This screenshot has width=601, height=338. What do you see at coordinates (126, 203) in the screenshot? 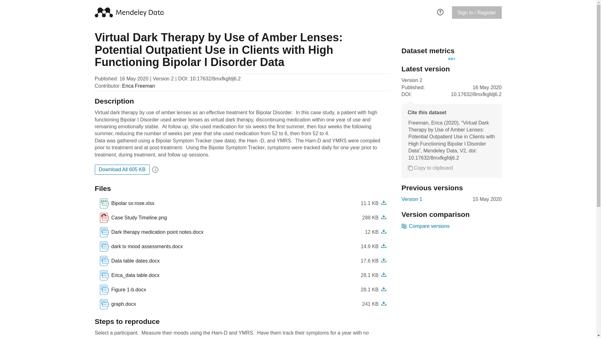
I see `Compare versions` at bounding box center [126, 203].